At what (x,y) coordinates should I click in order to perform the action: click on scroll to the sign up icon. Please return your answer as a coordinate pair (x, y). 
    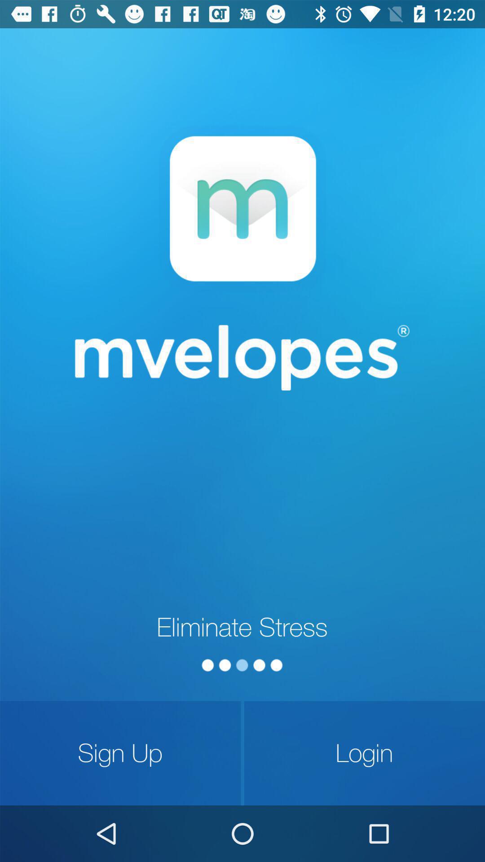
    Looking at the image, I should click on (120, 753).